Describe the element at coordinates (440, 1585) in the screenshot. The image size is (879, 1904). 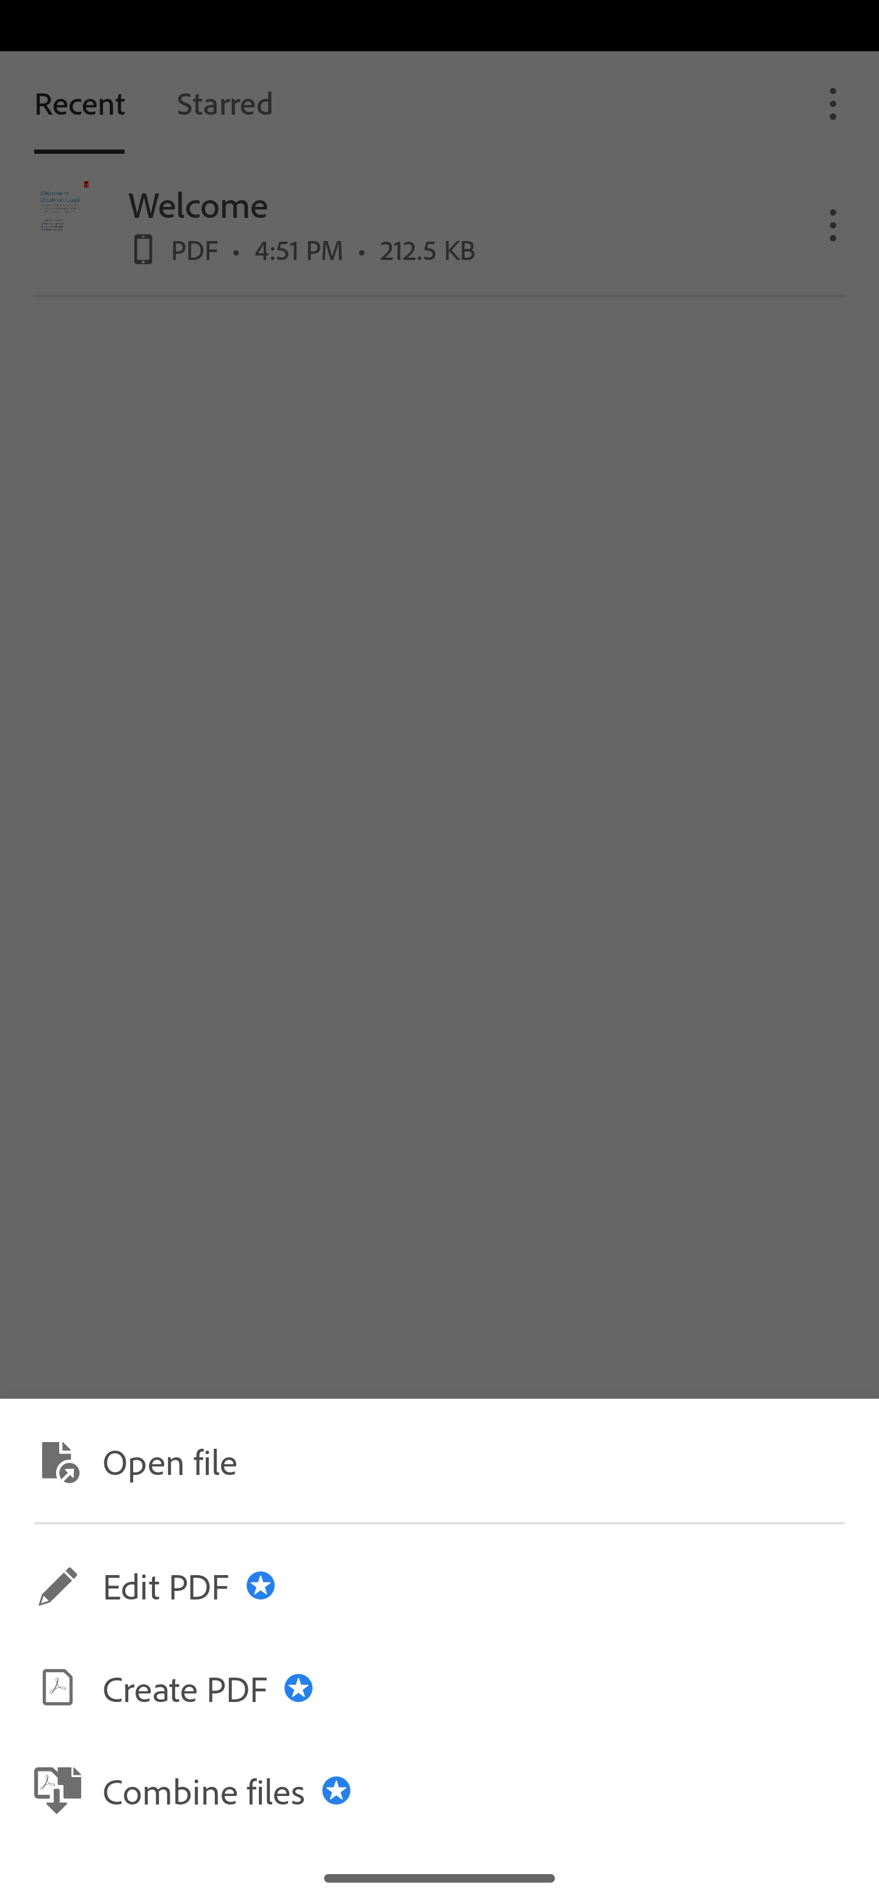
I see `Edit PDF Premium` at that location.